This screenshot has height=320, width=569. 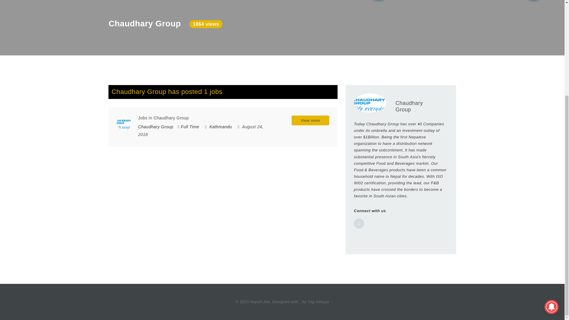 What do you see at coordinates (310, 120) in the screenshot?
I see `View more` at bounding box center [310, 120].